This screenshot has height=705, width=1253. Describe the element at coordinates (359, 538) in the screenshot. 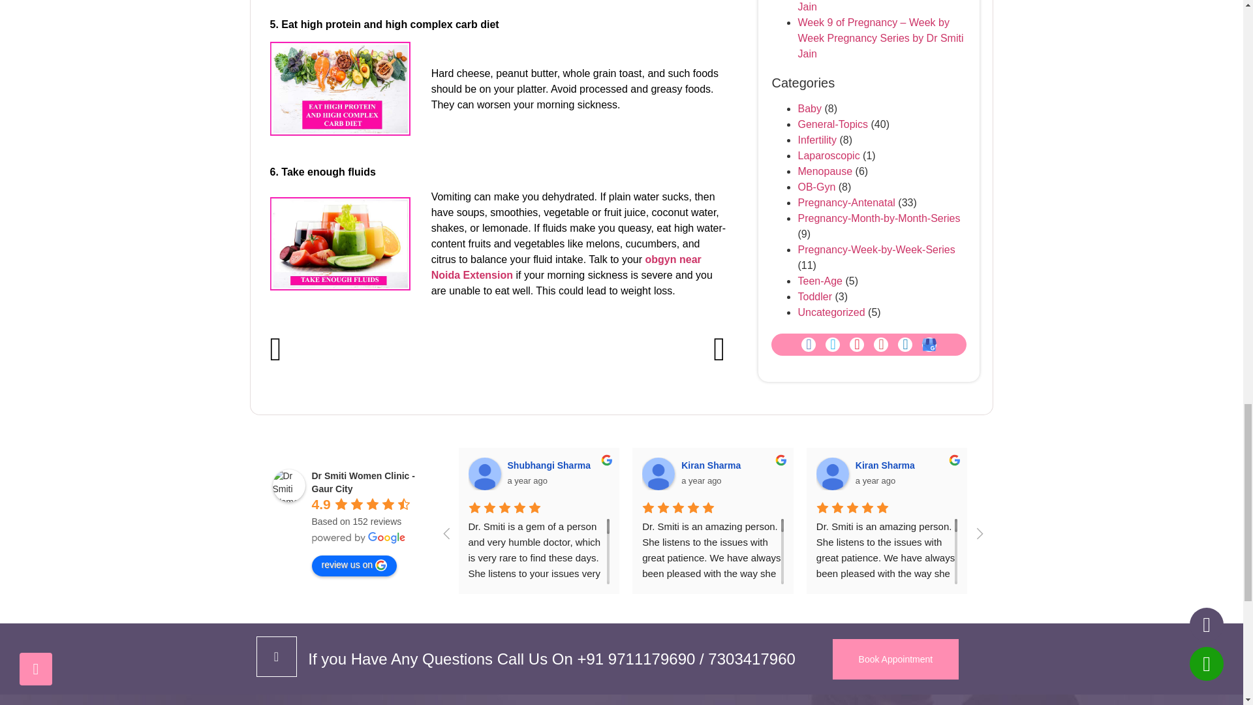

I see `powered by Google` at that location.